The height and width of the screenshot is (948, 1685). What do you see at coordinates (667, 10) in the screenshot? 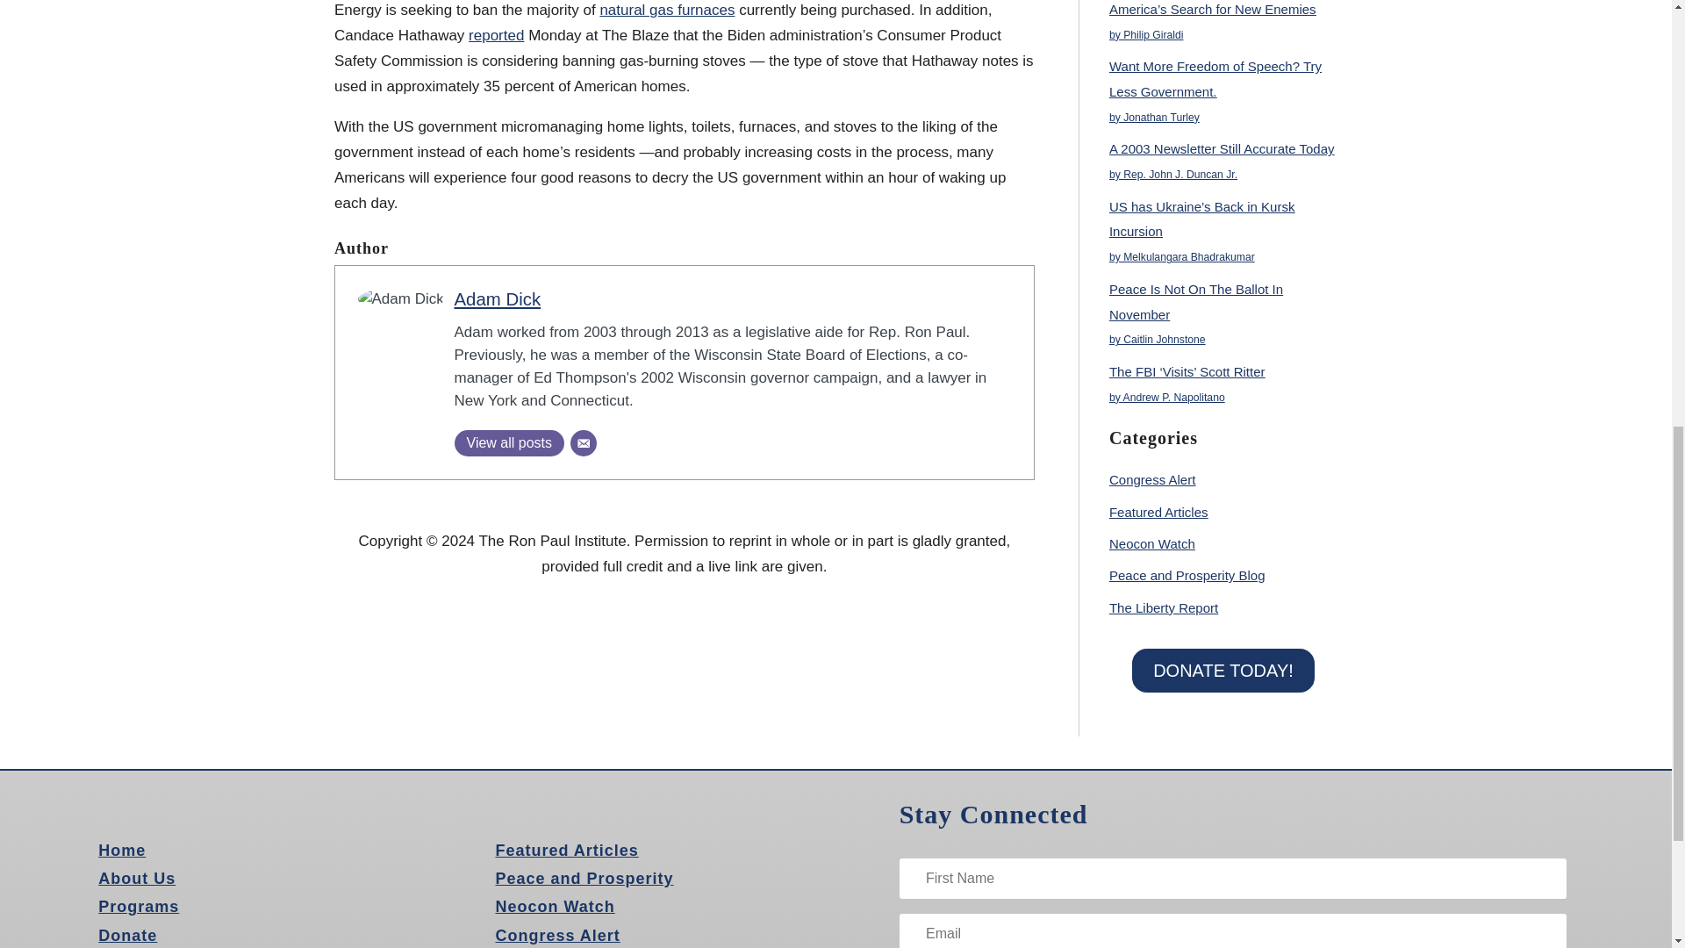
I see `natural gas furnaces` at bounding box center [667, 10].